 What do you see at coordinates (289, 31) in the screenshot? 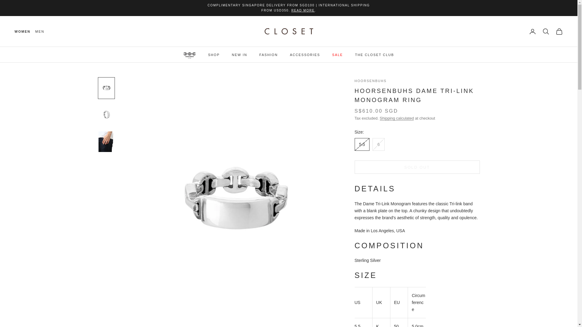
I see `CLOSET Singapore` at bounding box center [289, 31].